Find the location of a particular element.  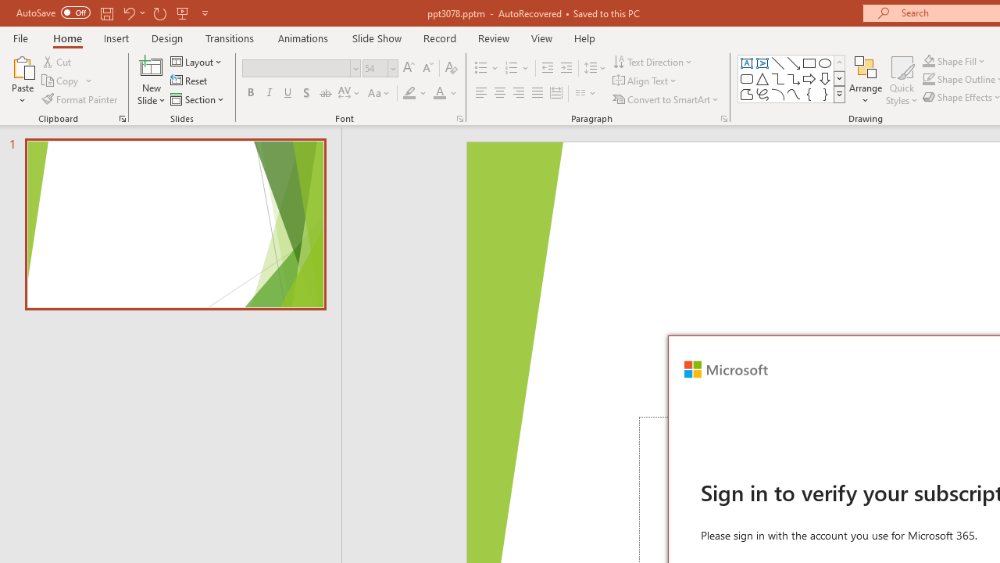

Change Case is located at coordinates (380, 94).